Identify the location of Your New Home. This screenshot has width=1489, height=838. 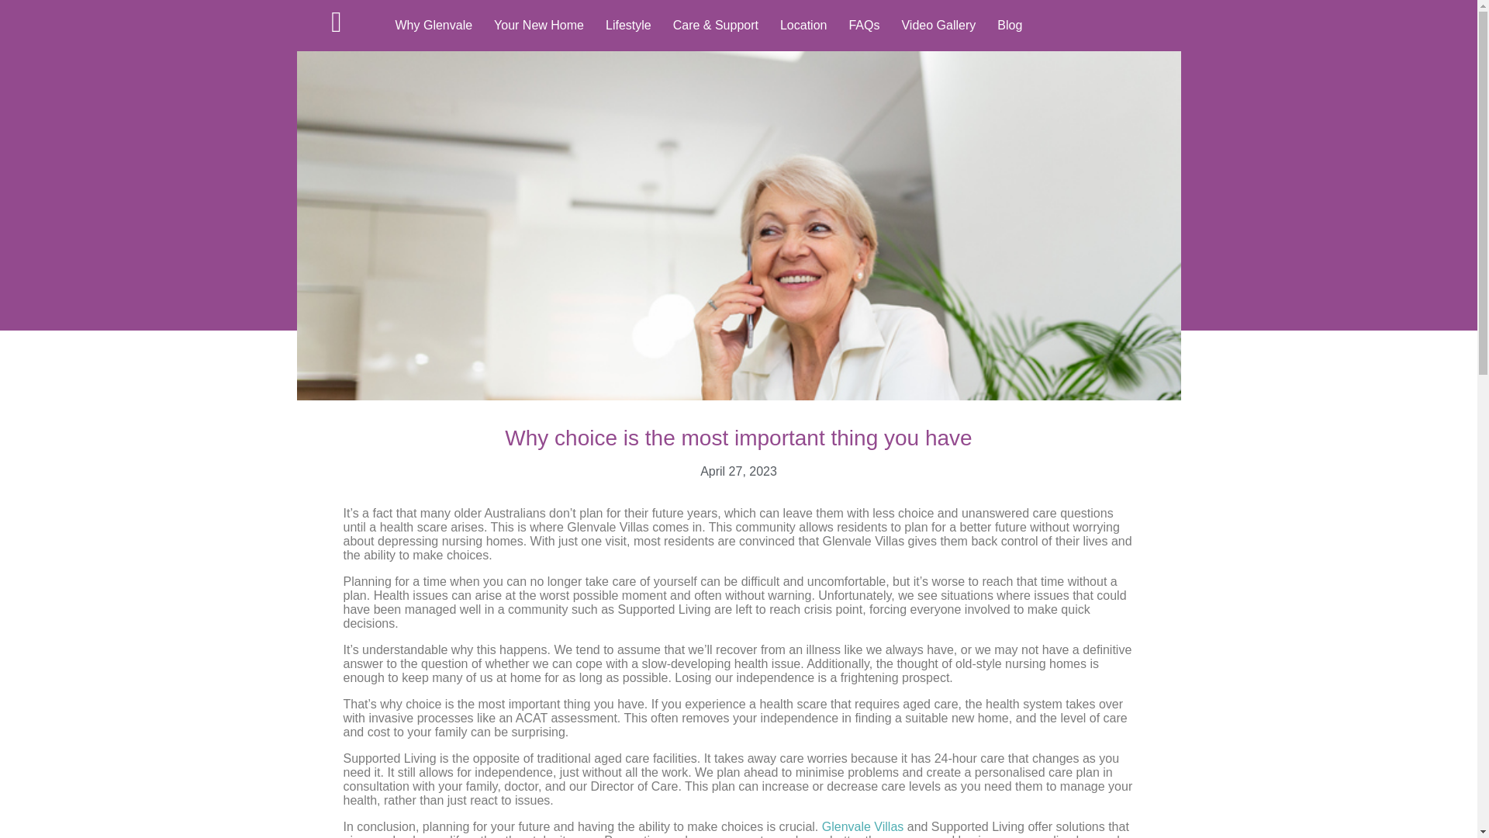
(538, 25).